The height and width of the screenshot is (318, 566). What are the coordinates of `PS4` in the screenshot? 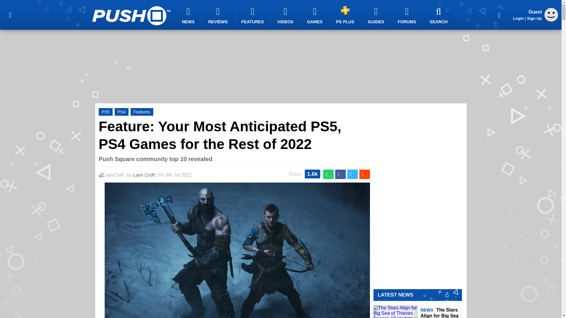 It's located at (121, 112).